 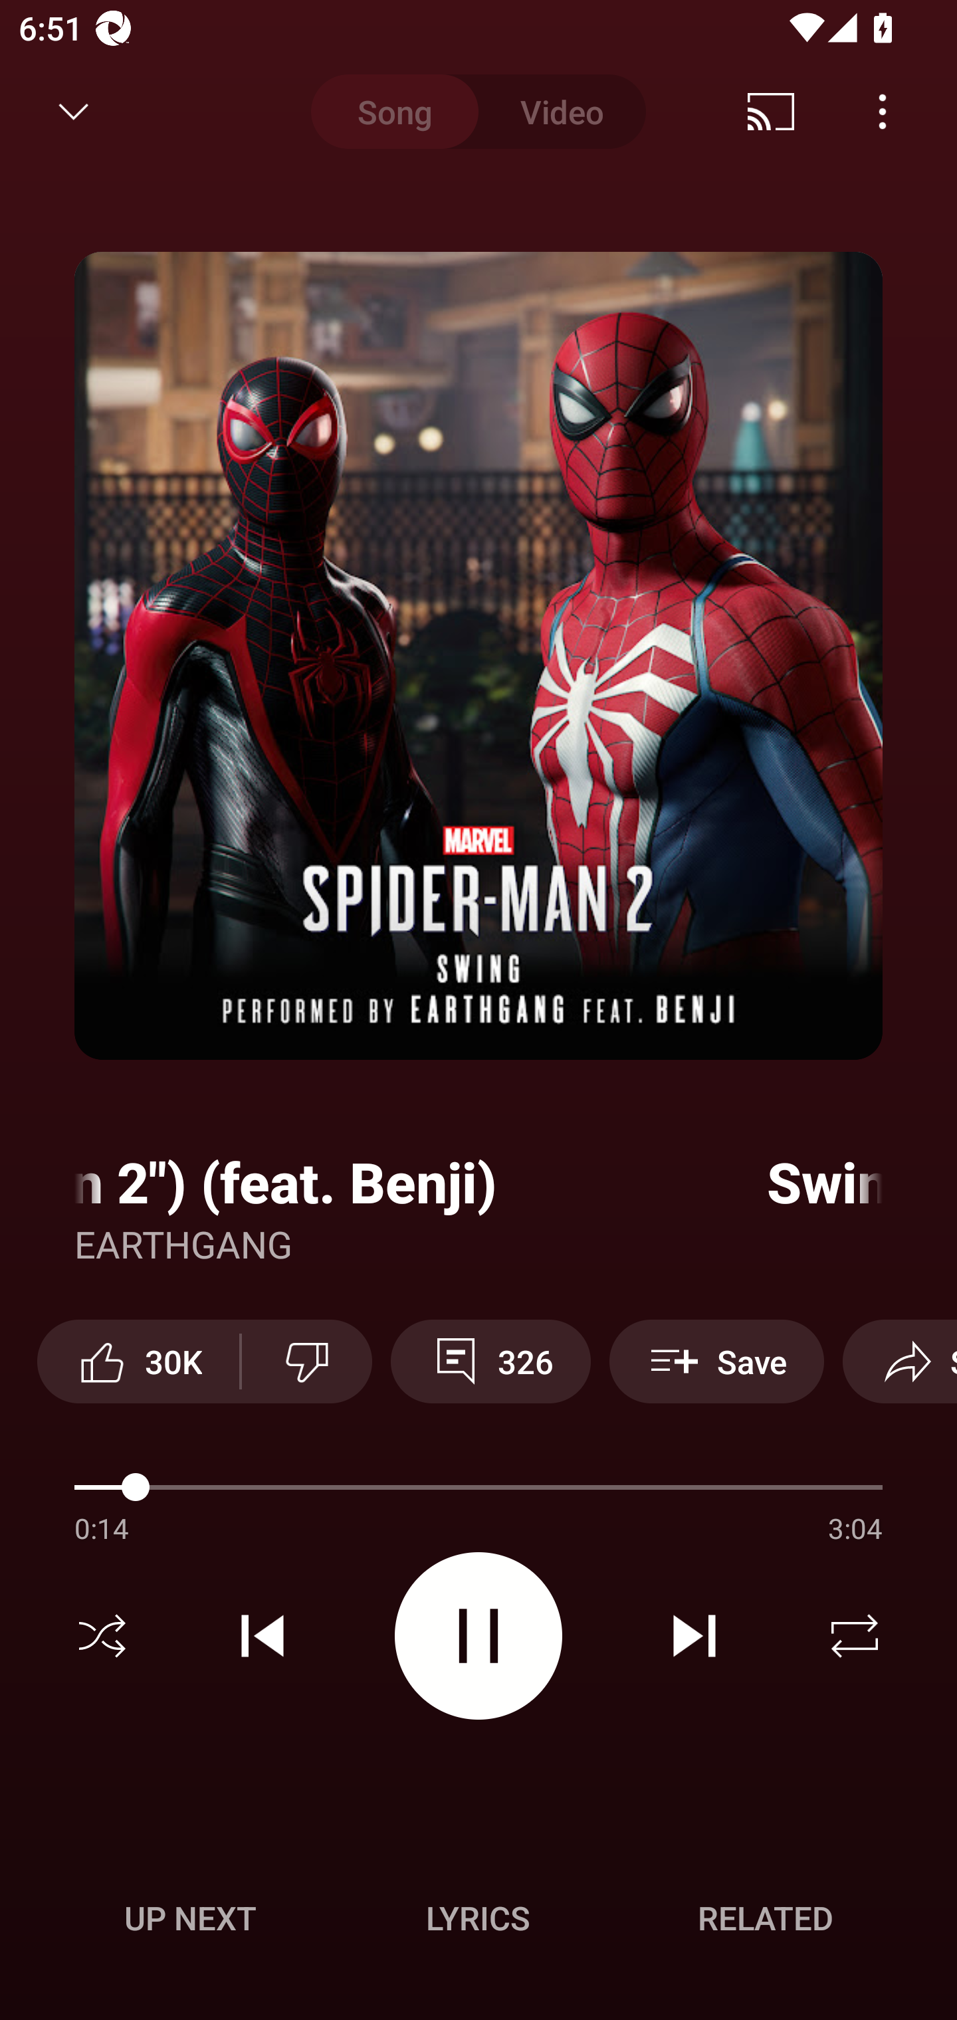 What do you see at coordinates (74, 112) in the screenshot?
I see `Minimize` at bounding box center [74, 112].